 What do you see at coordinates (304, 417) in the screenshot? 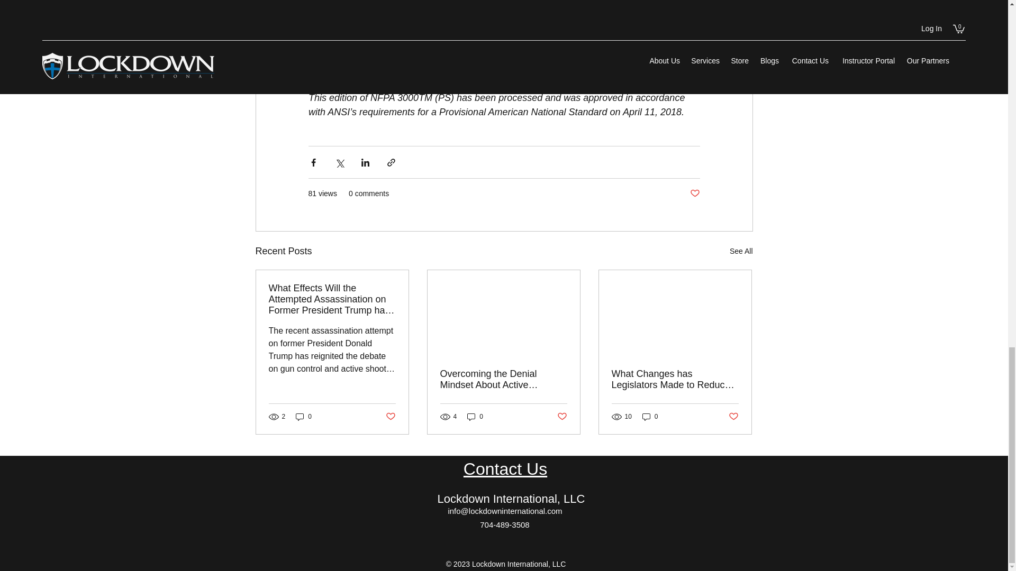
I see `0` at bounding box center [304, 417].